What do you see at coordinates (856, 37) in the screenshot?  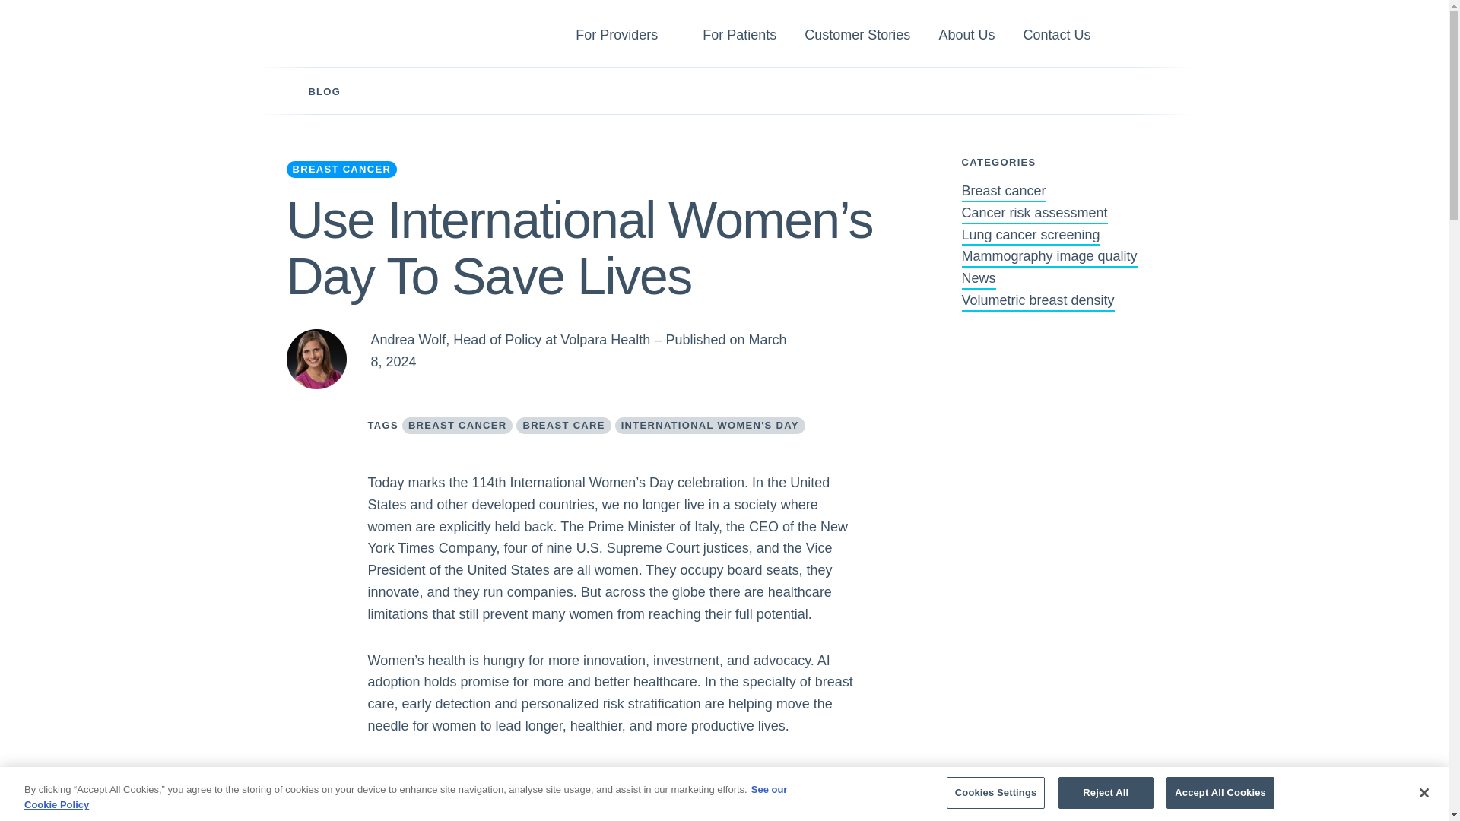 I see `Customer Stories` at bounding box center [856, 37].